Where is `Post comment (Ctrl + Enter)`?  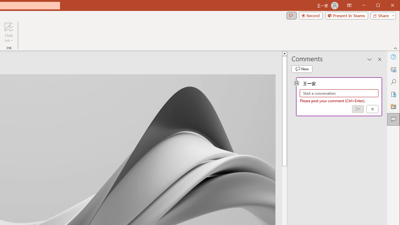 Post comment (Ctrl + Enter) is located at coordinates (358, 109).